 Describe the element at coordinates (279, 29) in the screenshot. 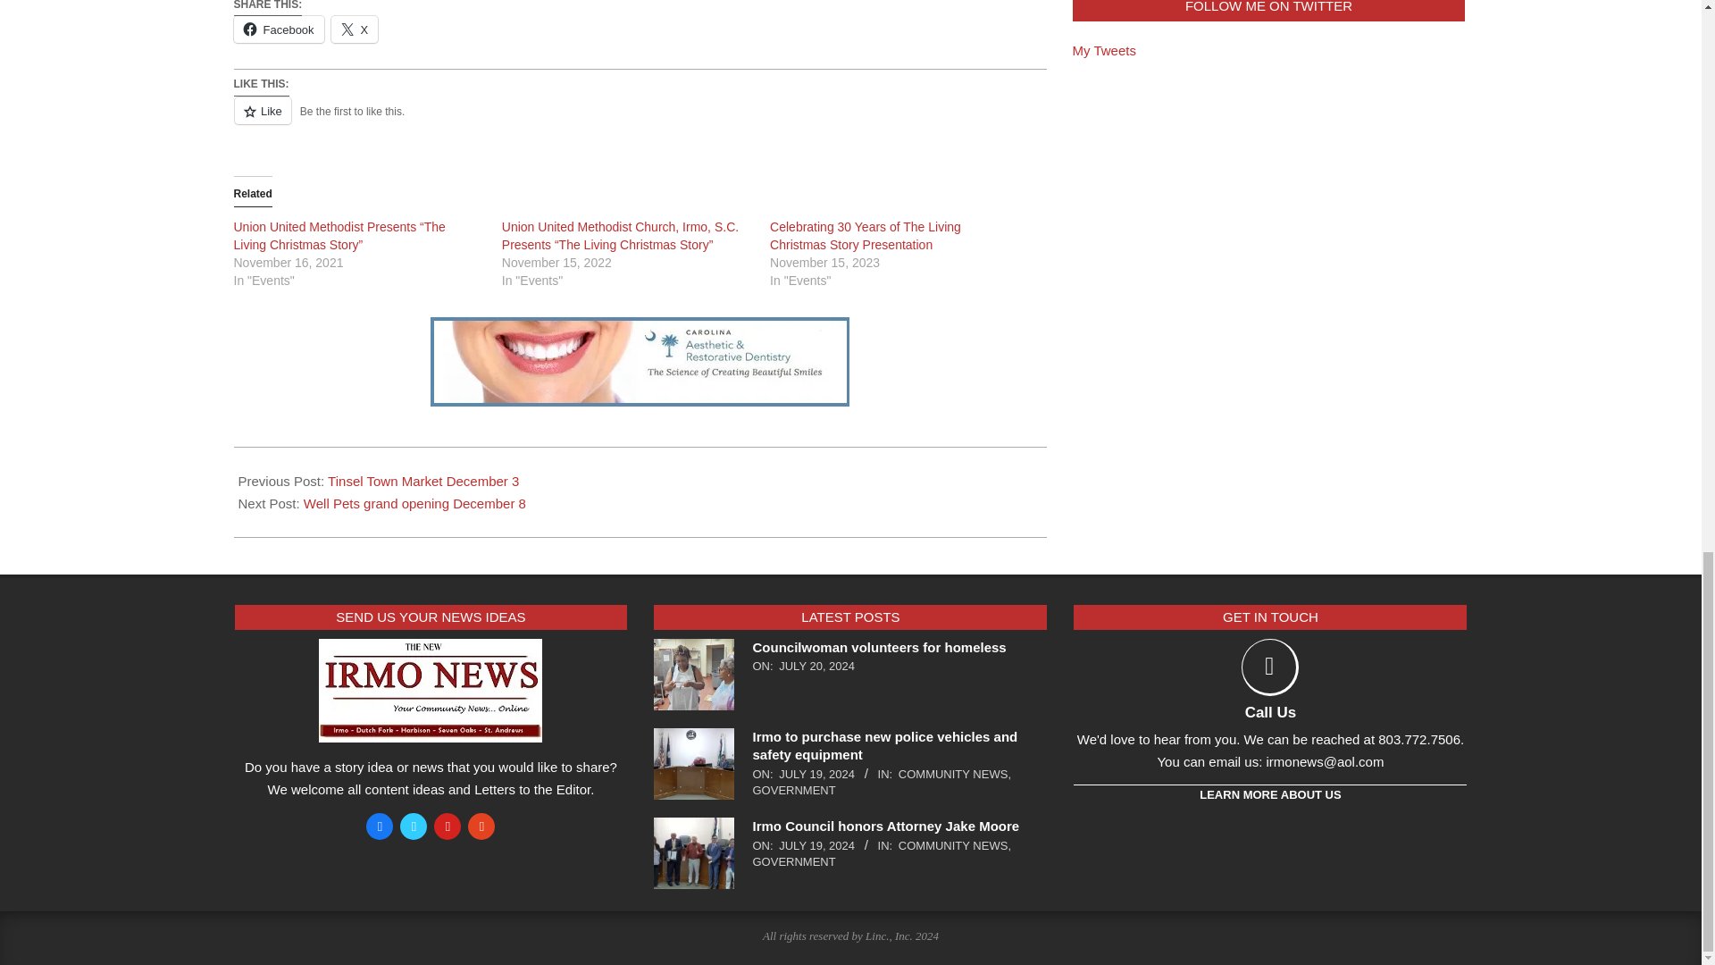

I see `Facebook` at that location.